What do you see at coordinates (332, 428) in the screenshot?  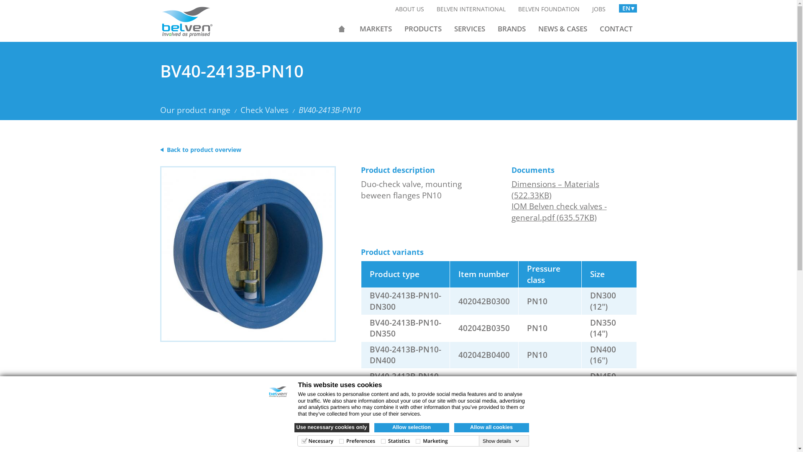 I see `Use necessary cookies only` at bounding box center [332, 428].